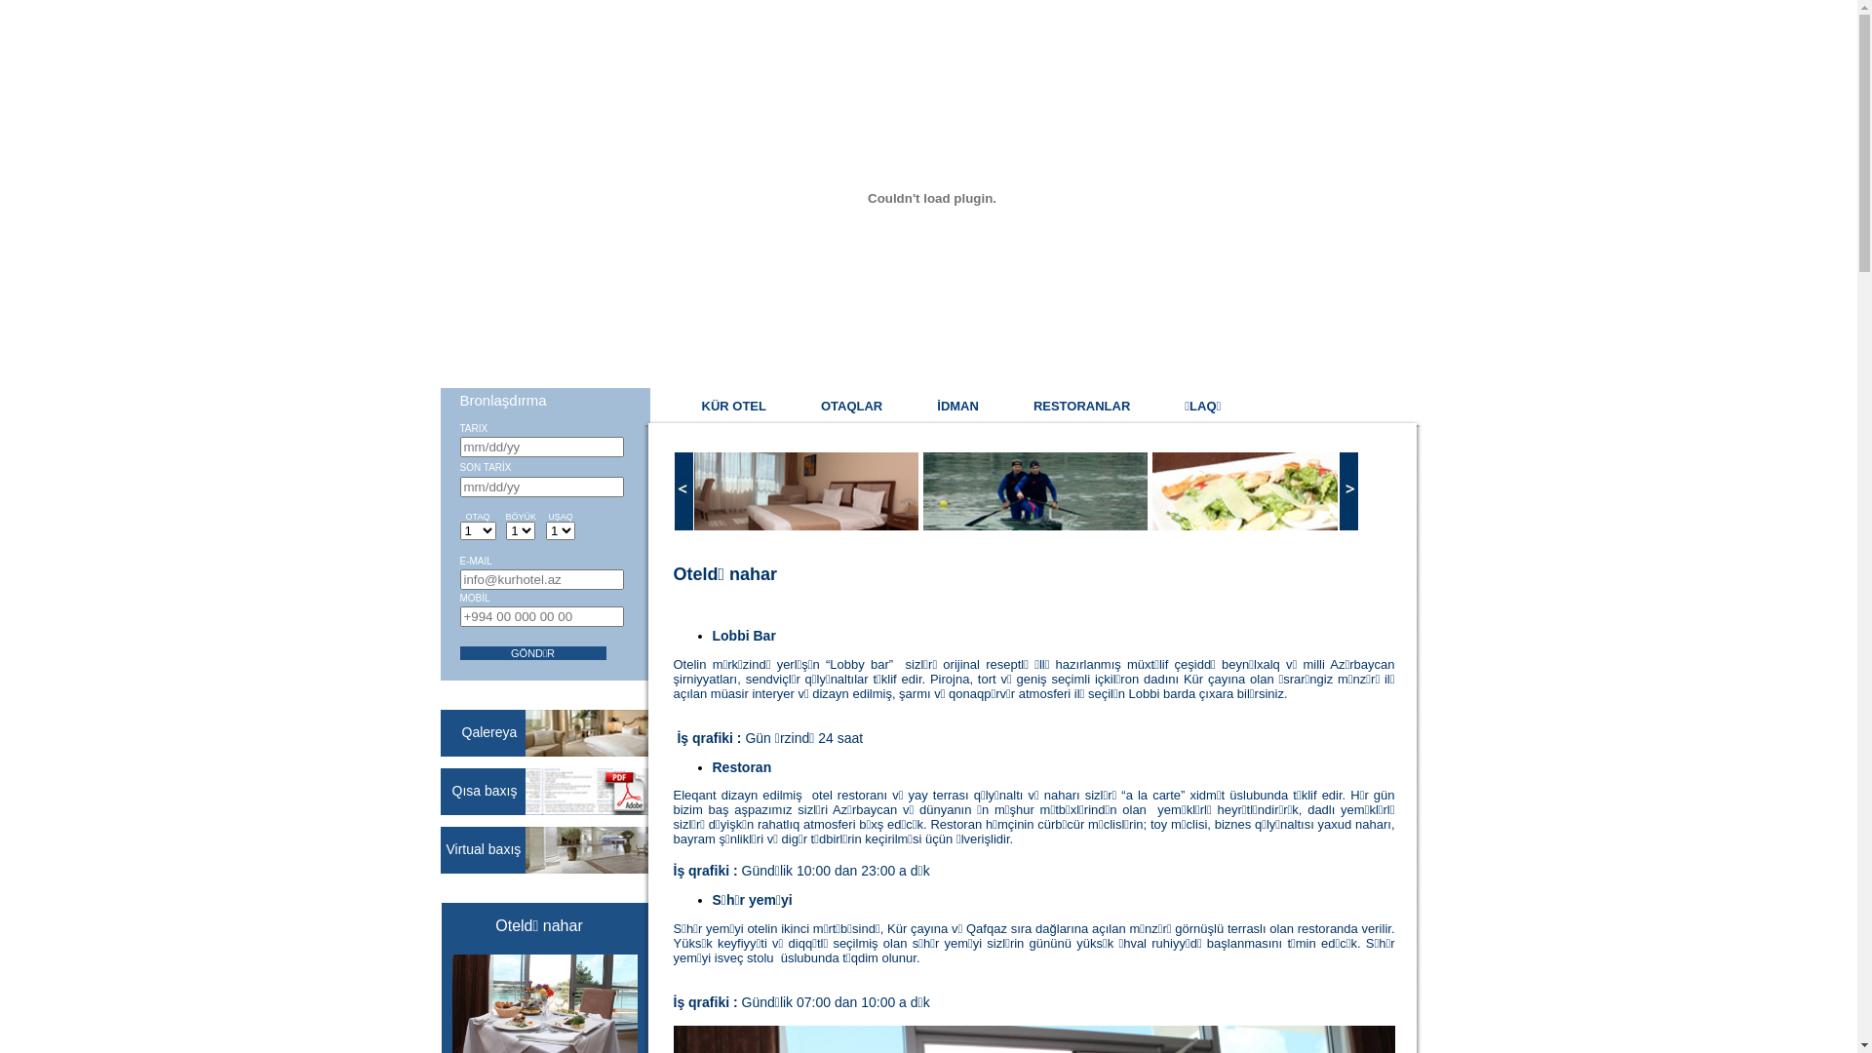  Describe the element at coordinates (489, 731) in the screenshot. I see `Qalereya` at that location.